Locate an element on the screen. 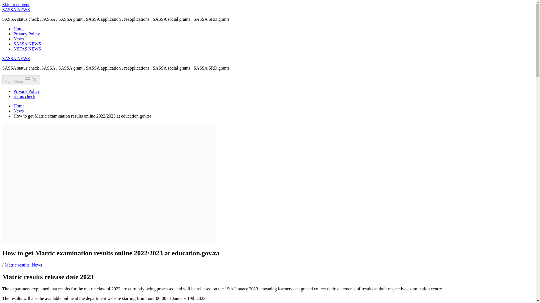  News is located at coordinates (37, 265).